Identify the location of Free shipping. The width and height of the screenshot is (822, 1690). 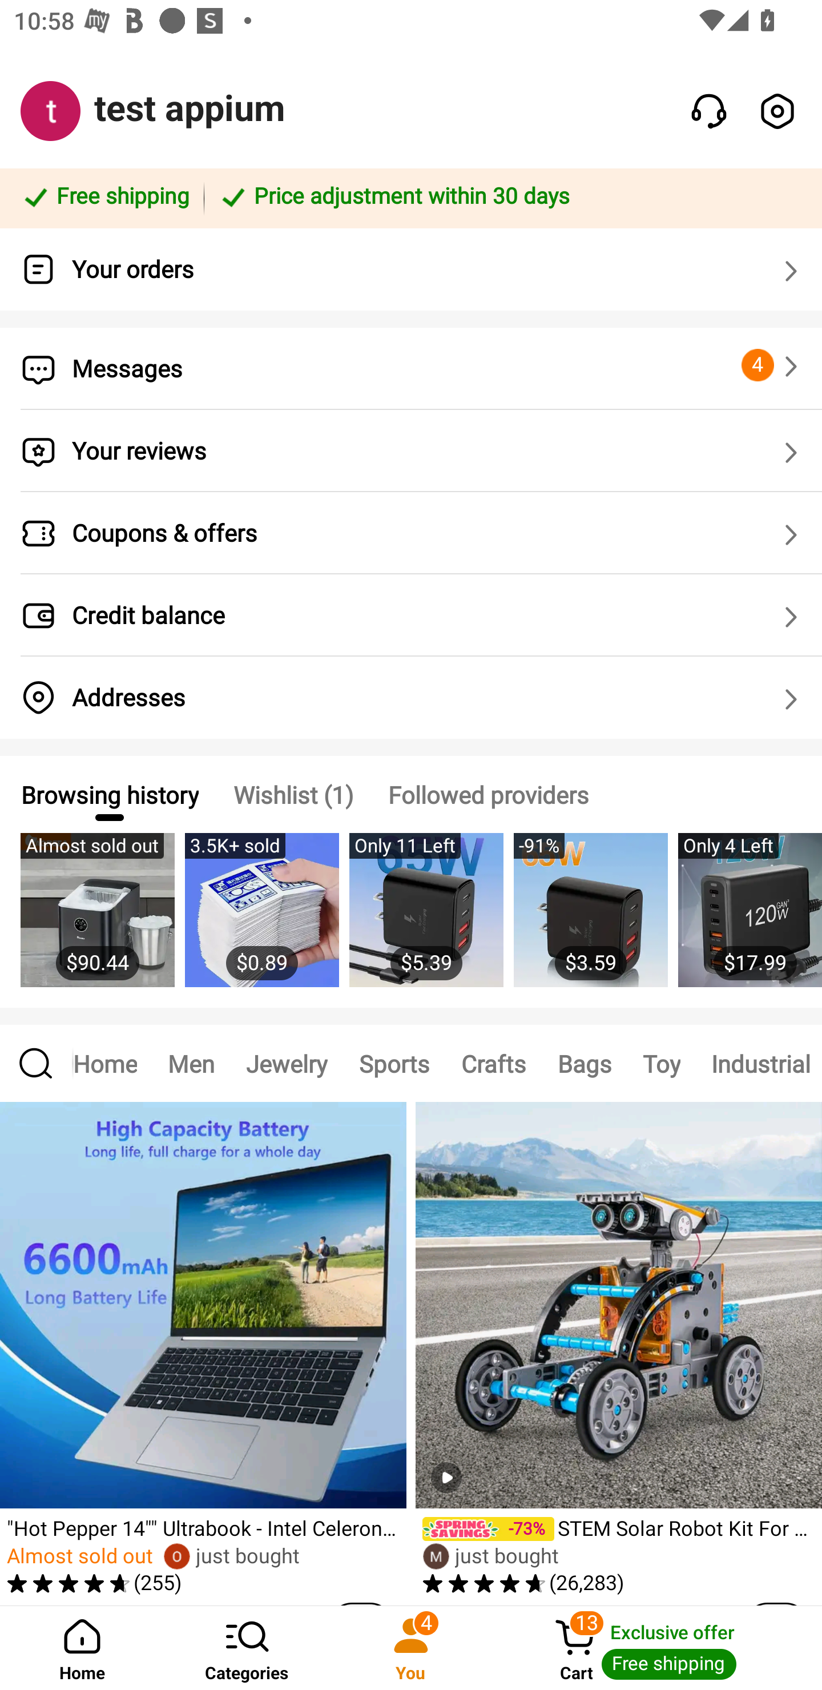
(105, 198).